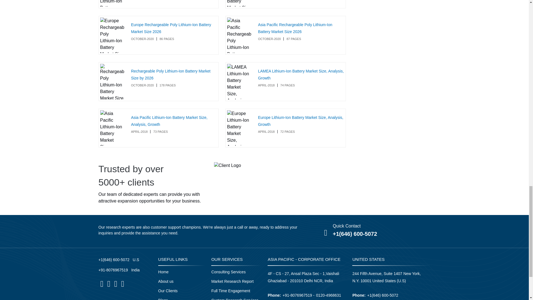 This screenshot has width=533, height=300. Describe the element at coordinates (301, 74) in the screenshot. I see ` LAMEA Lithium-Ion Battery Market Size, Analysis, Growth` at that location.